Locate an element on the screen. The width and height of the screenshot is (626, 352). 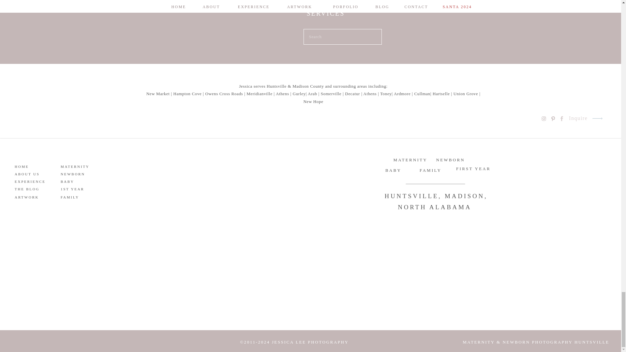
arrow is located at coordinates (597, 118).